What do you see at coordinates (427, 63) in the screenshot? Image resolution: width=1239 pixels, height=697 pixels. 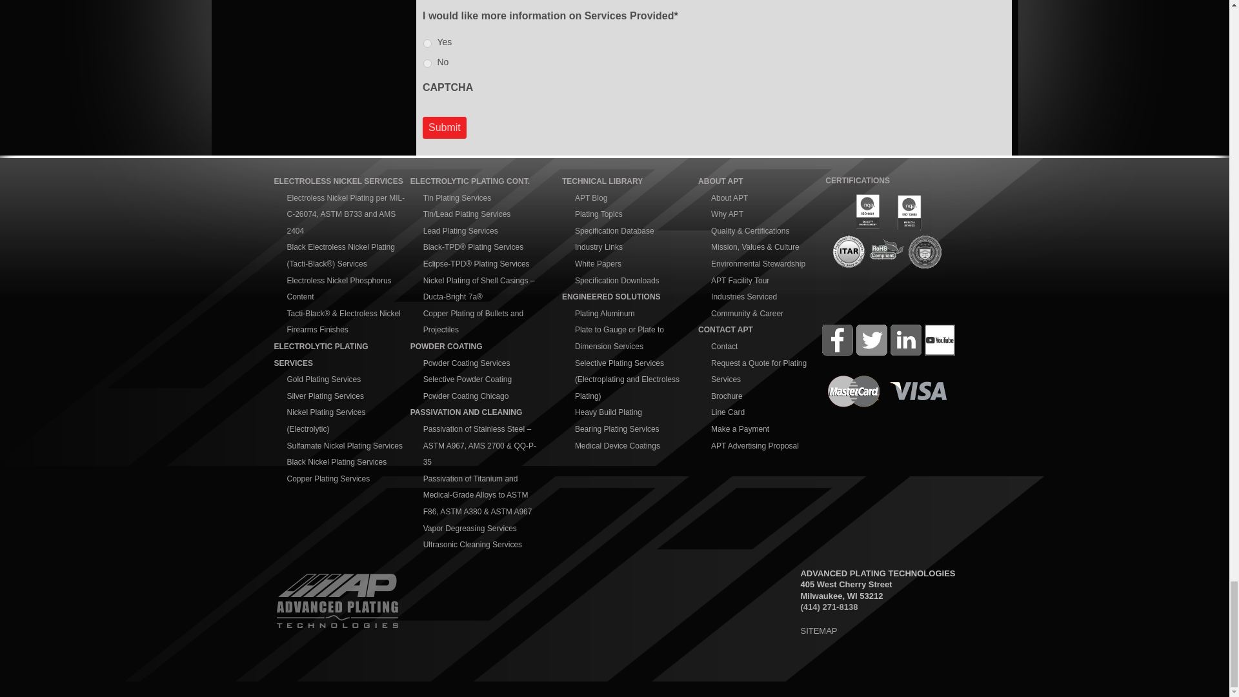 I see `No` at bounding box center [427, 63].